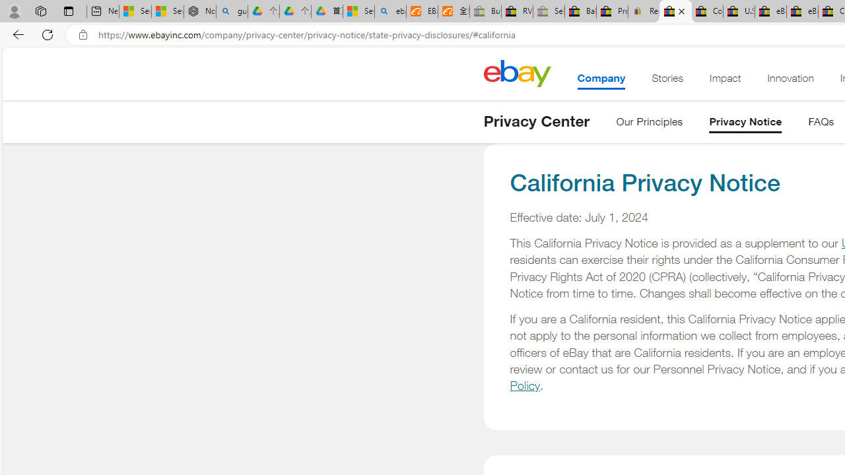 The image size is (845, 475). I want to click on Buy Auto Parts & Accessories | eBay - Sleeping, so click(485, 12).